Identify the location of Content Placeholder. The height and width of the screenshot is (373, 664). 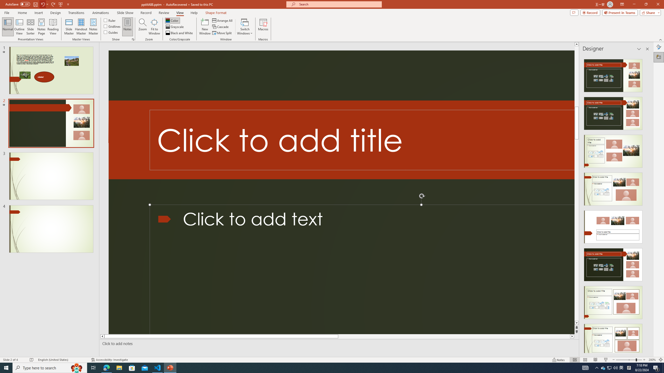
(362, 269).